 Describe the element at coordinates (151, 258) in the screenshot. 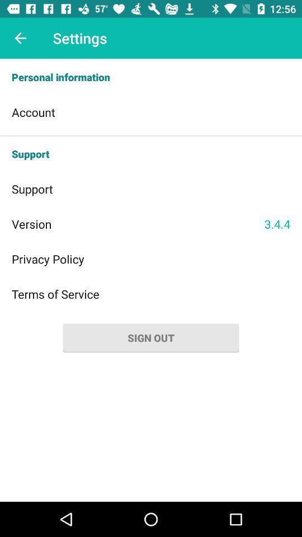

I see `select the icon above terms of service item` at that location.